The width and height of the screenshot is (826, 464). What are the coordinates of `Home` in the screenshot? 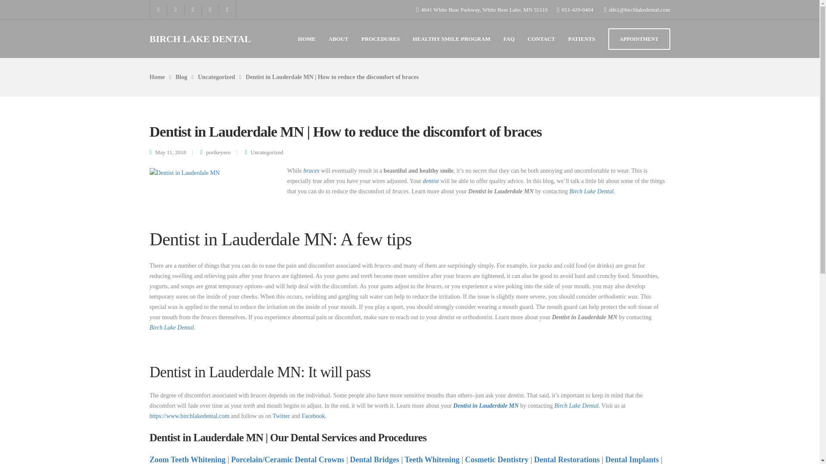 It's located at (157, 76).